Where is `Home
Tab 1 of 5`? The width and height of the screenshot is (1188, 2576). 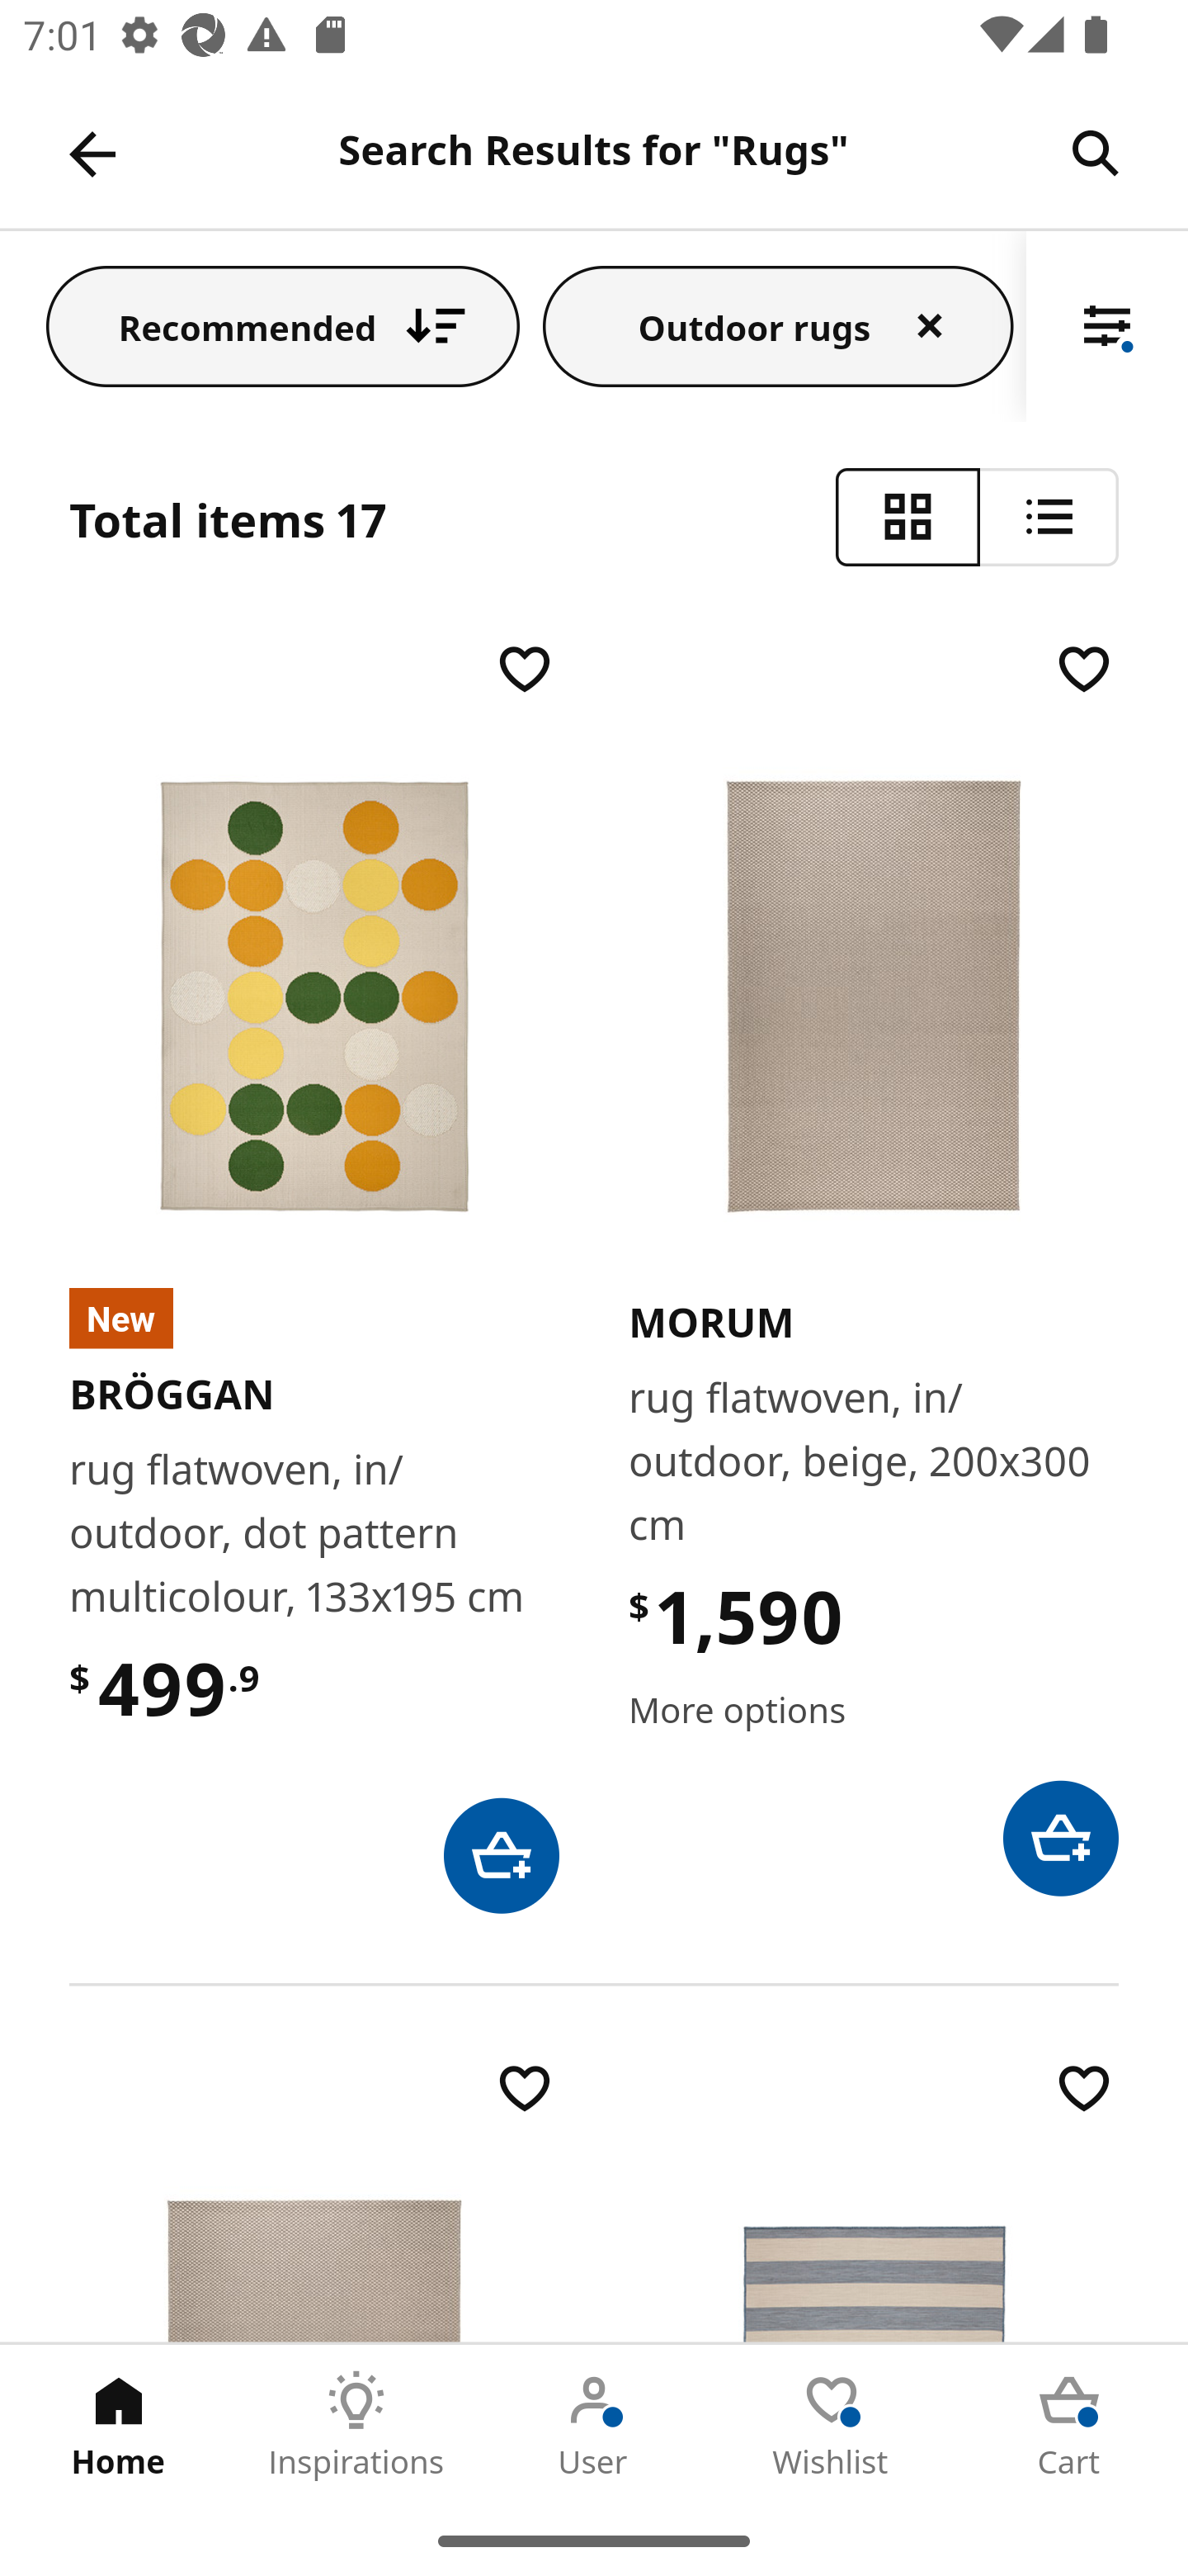 Home
Tab 1 of 5 is located at coordinates (119, 2425).